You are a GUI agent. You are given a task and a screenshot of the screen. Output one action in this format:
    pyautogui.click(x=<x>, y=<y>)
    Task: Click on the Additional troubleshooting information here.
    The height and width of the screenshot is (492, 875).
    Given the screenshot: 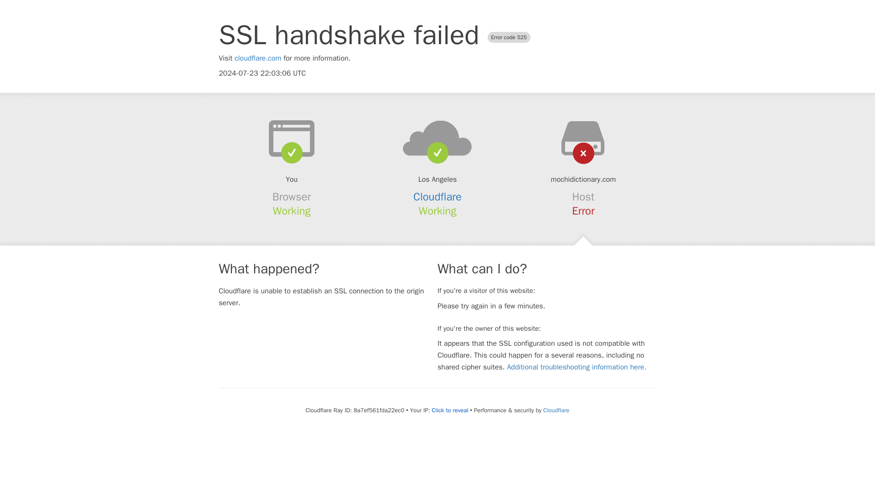 What is the action you would take?
    pyautogui.click(x=576, y=367)
    